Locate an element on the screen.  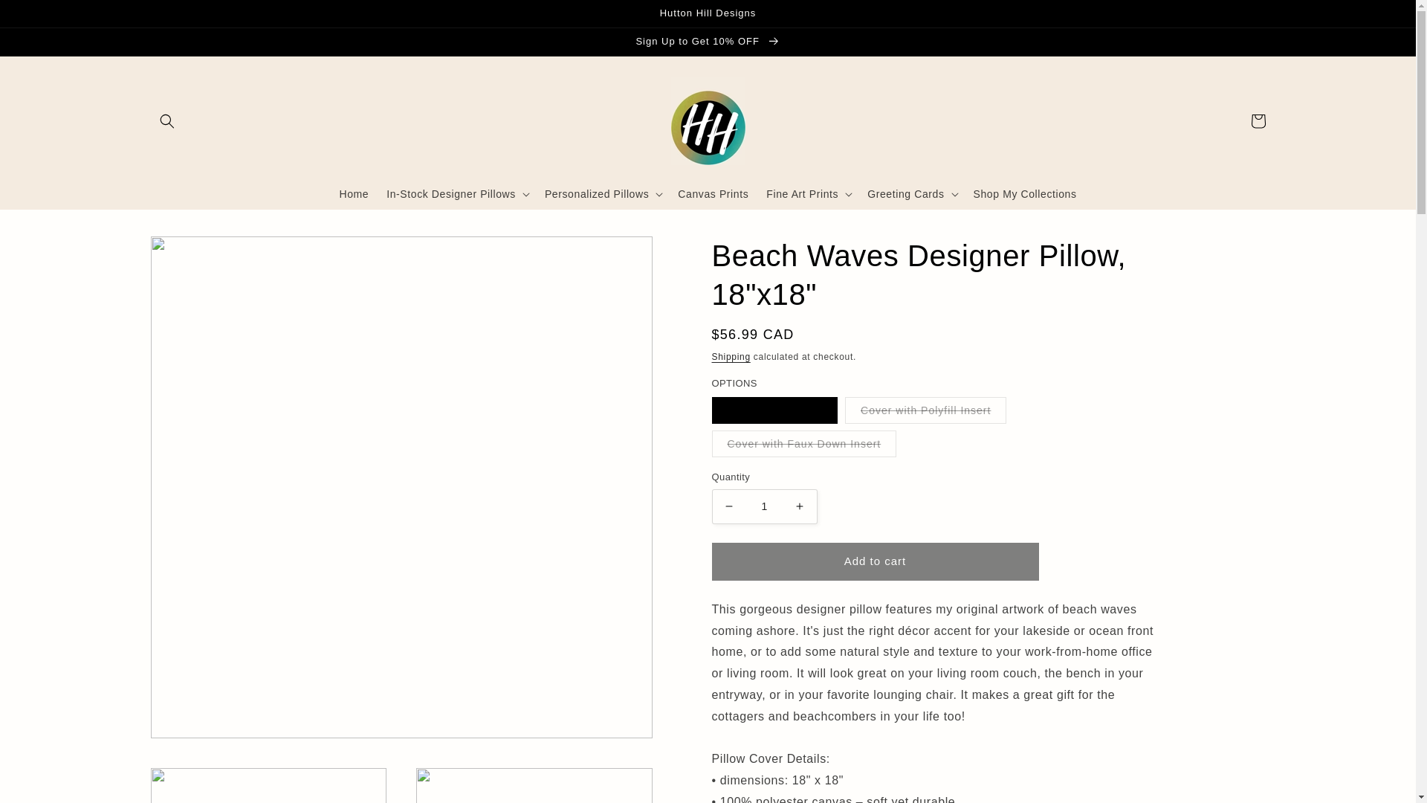
Home is located at coordinates (354, 193).